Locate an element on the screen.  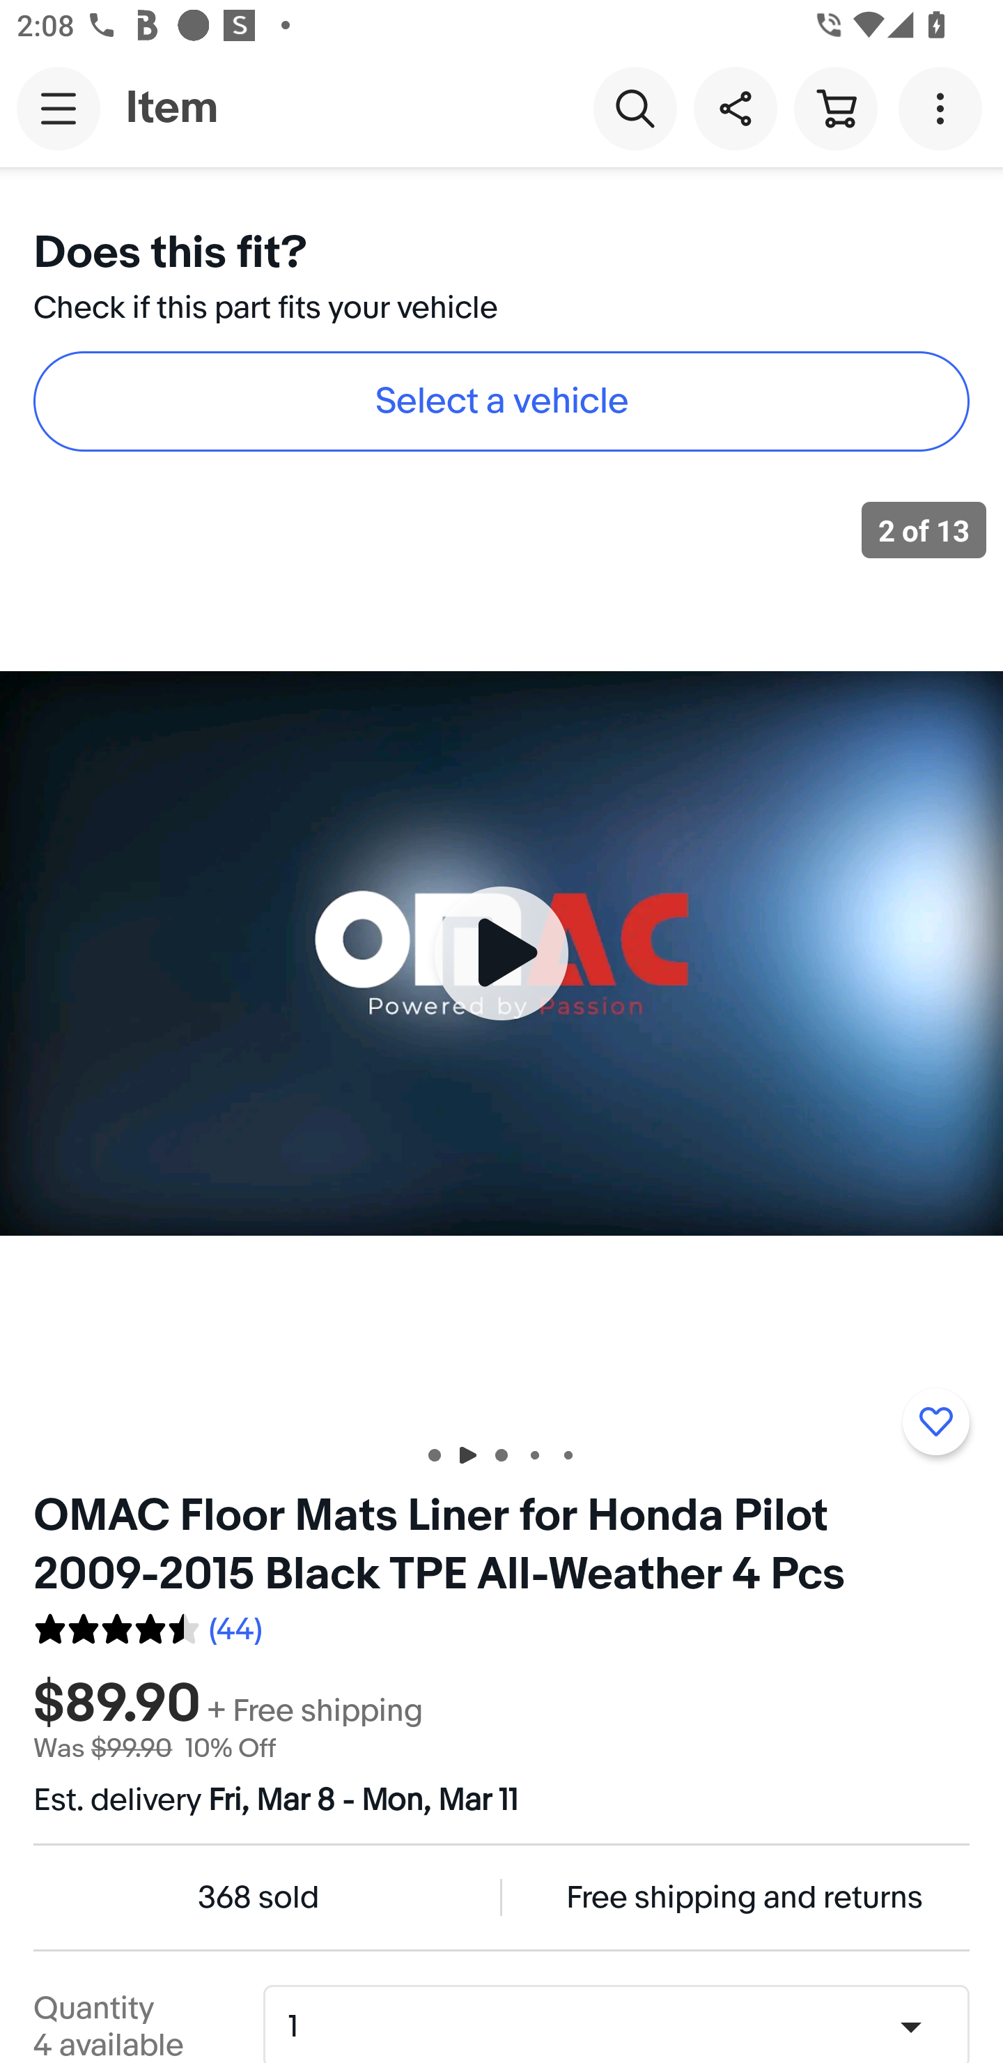
Main navigation, open is located at coordinates (59, 108).